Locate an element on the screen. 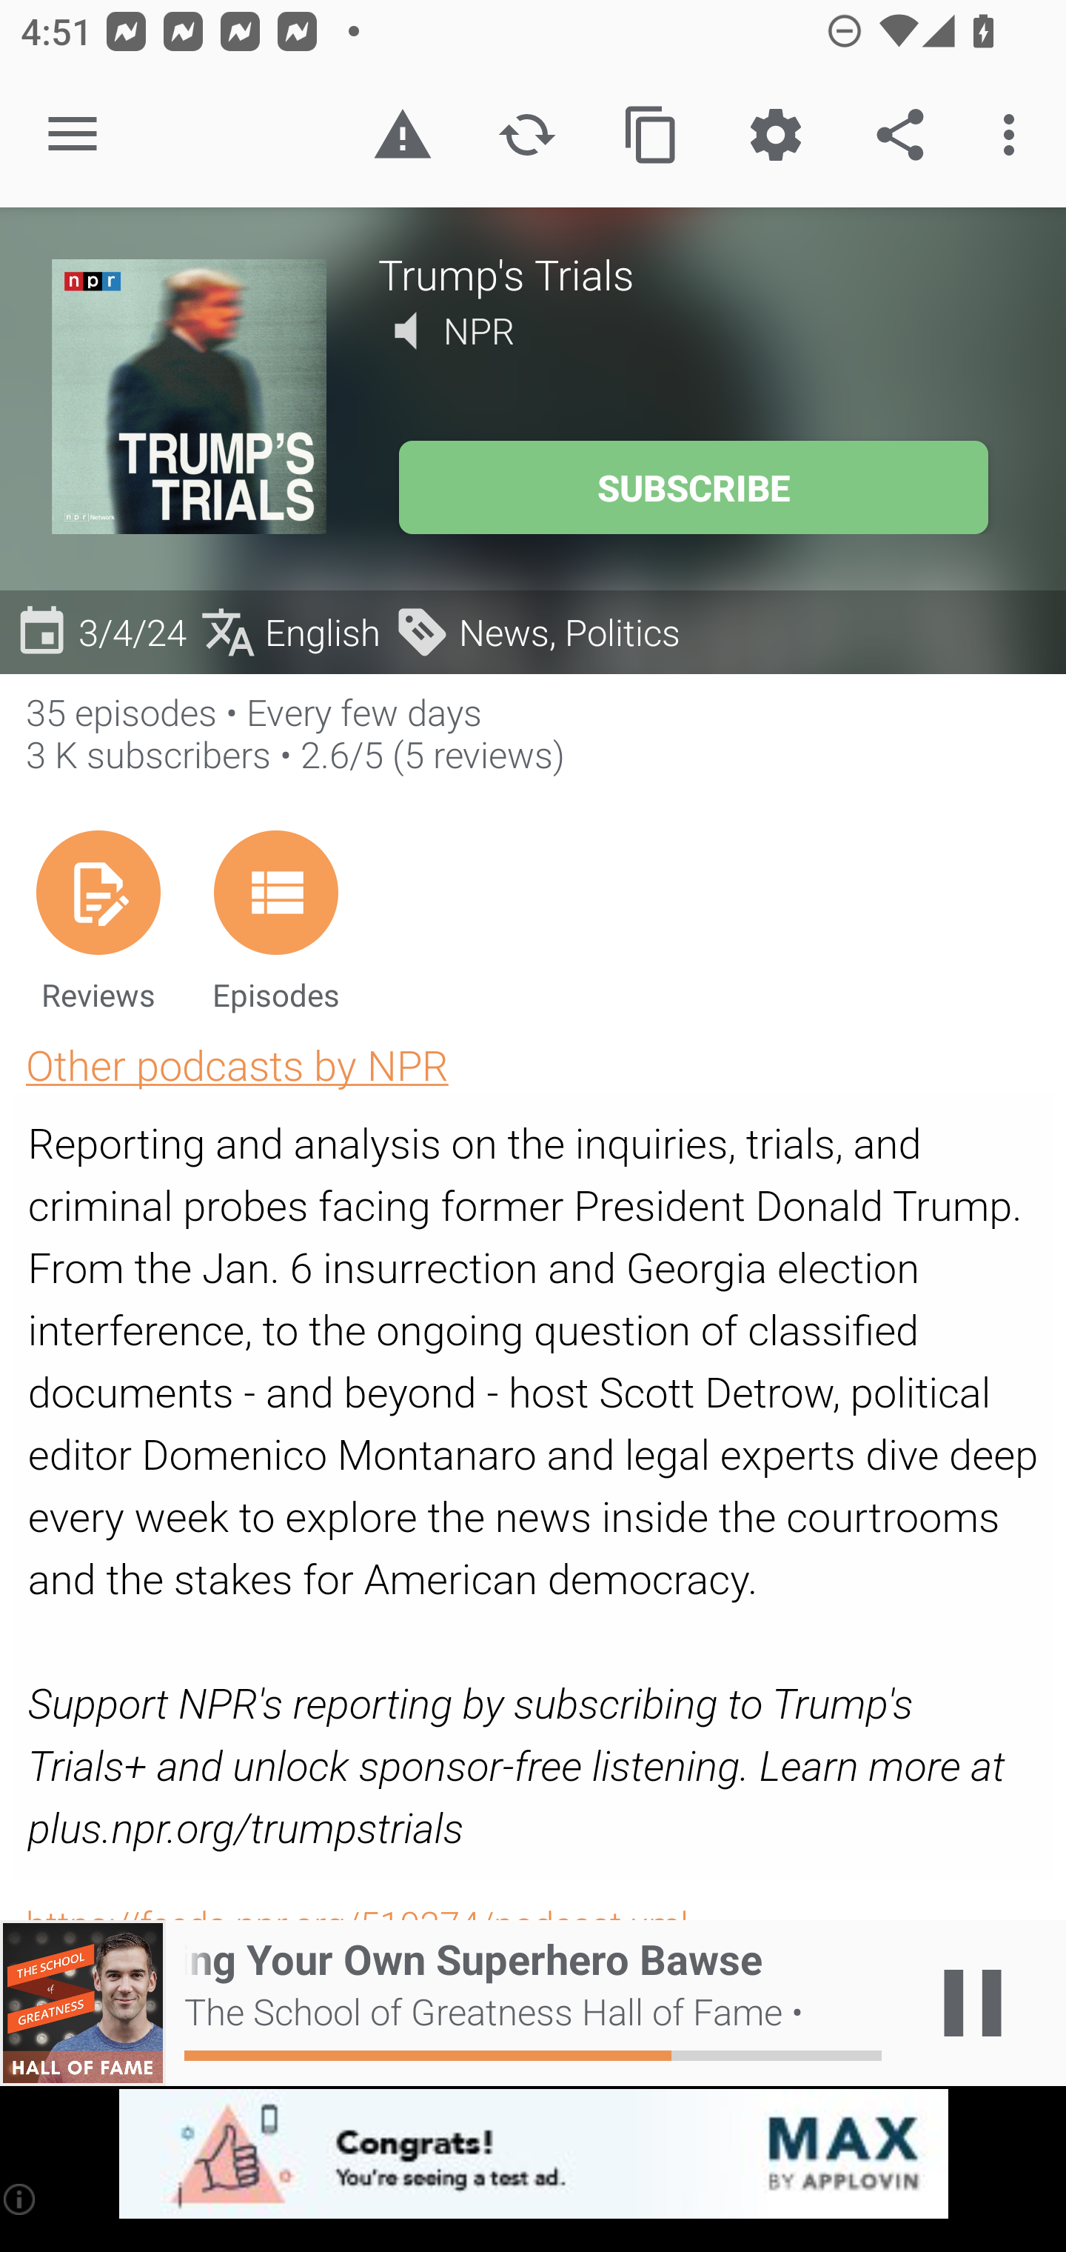 The height and width of the screenshot is (2252, 1066). SUBSCRIBE is located at coordinates (693, 487).